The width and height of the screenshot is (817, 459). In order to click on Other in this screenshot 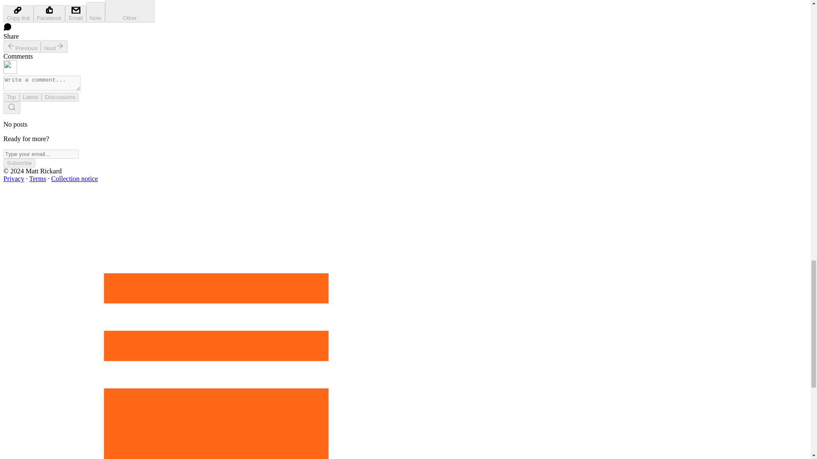, I will do `click(129, 11)`.